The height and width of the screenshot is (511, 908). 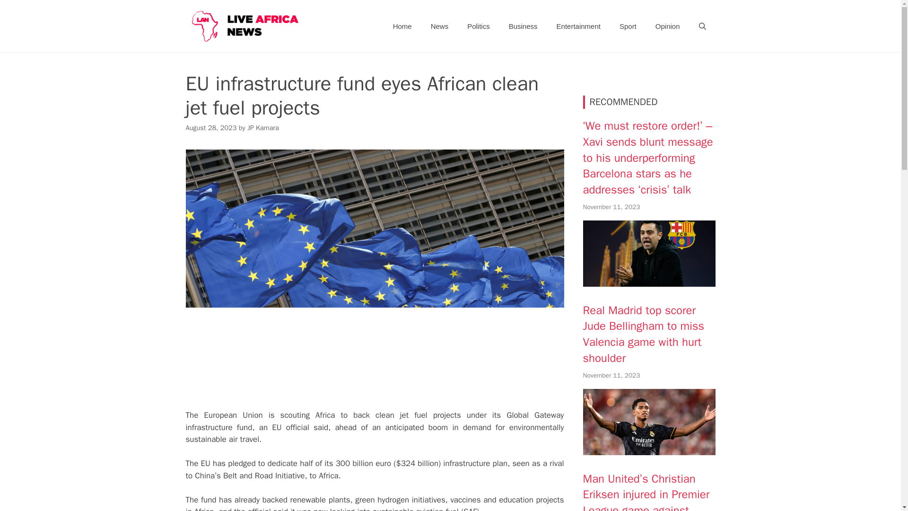 What do you see at coordinates (523, 26) in the screenshot?
I see `Business` at bounding box center [523, 26].